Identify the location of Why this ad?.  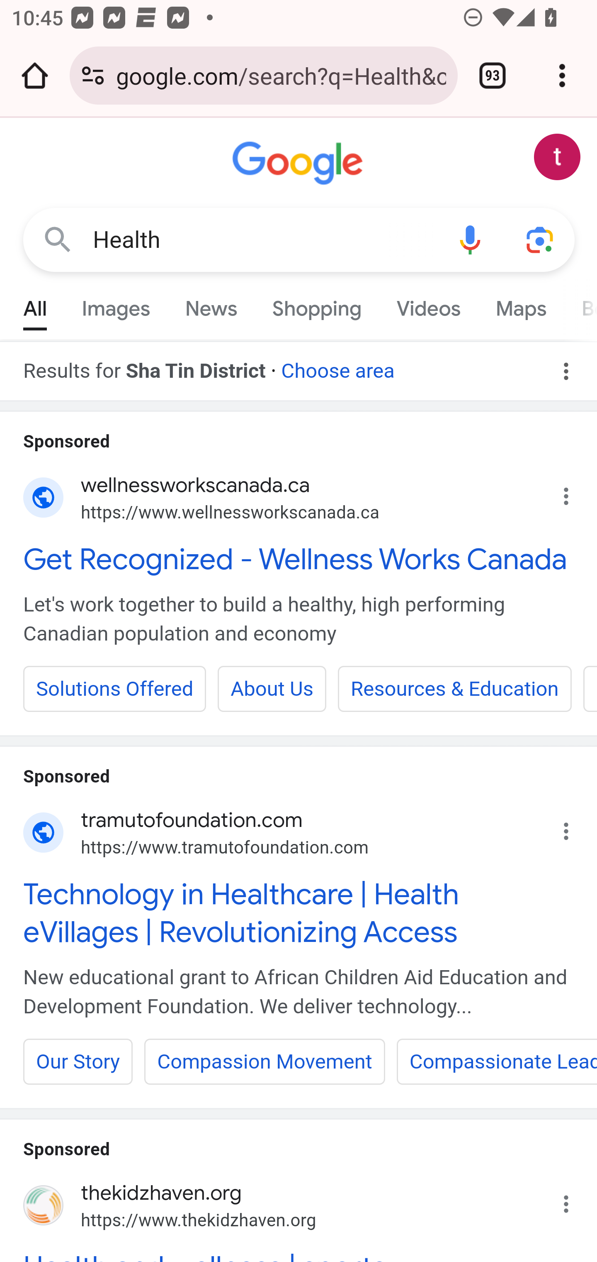
(574, 492).